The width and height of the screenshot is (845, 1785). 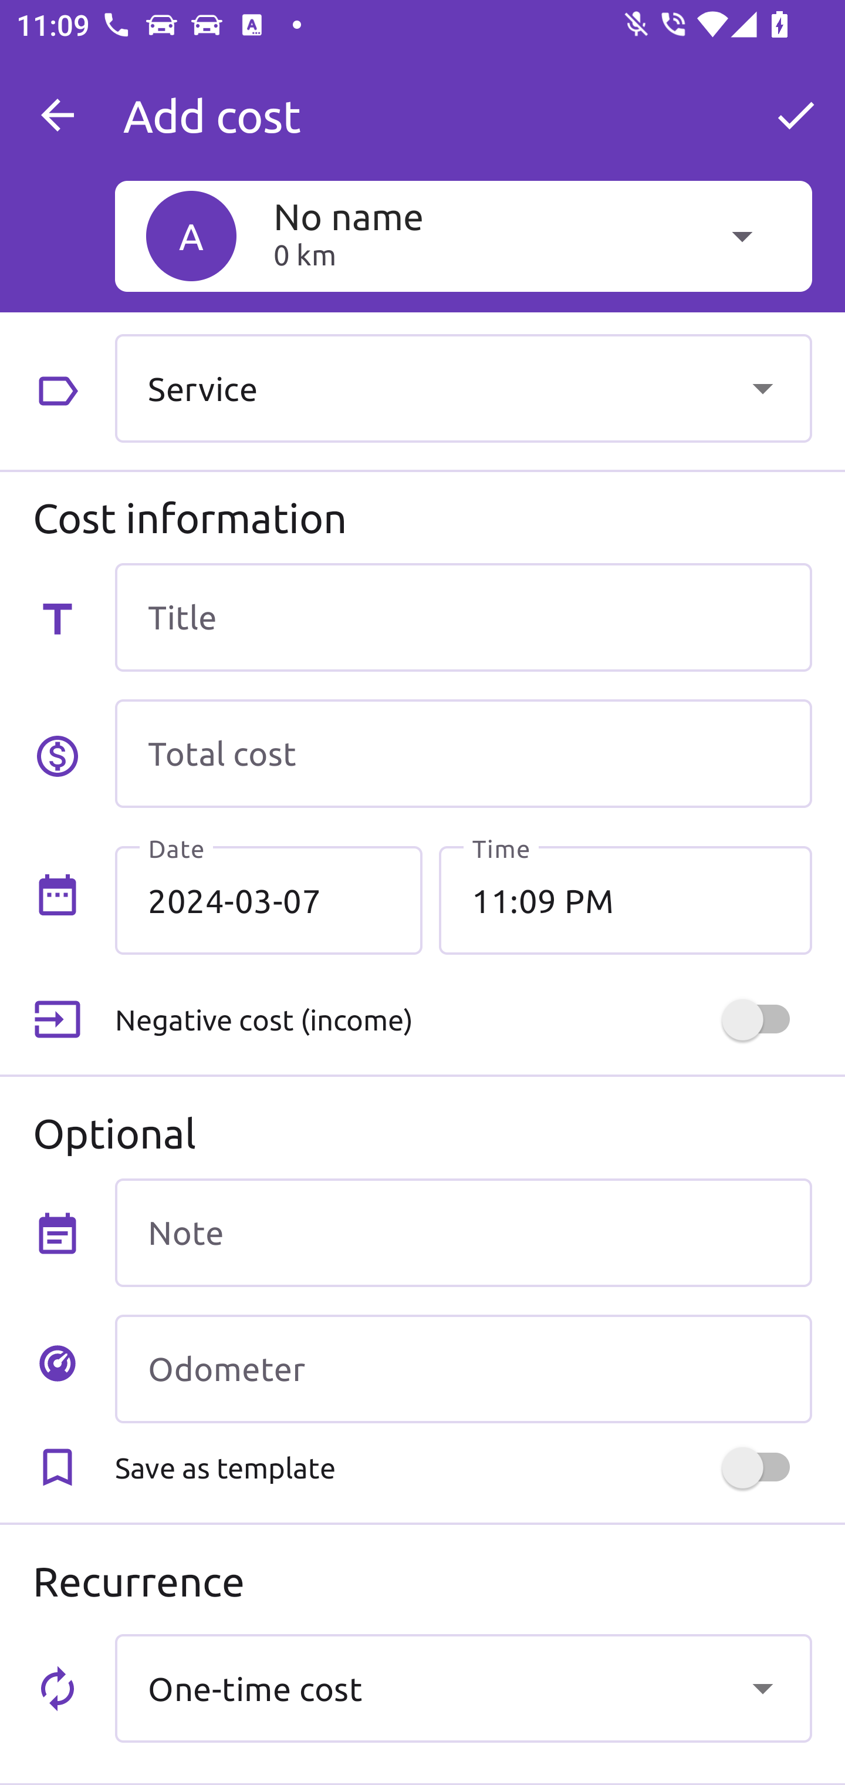 What do you see at coordinates (762, 1688) in the screenshot?
I see `Show dropdown menu` at bounding box center [762, 1688].